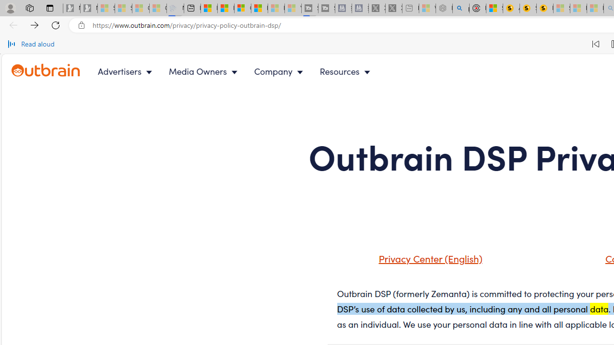 Image resolution: width=614 pixels, height=345 pixels. What do you see at coordinates (444, 9) in the screenshot?
I see `Nordace - Summer Adventures 2024 - Sleeping` at bounding box center [444, 9].